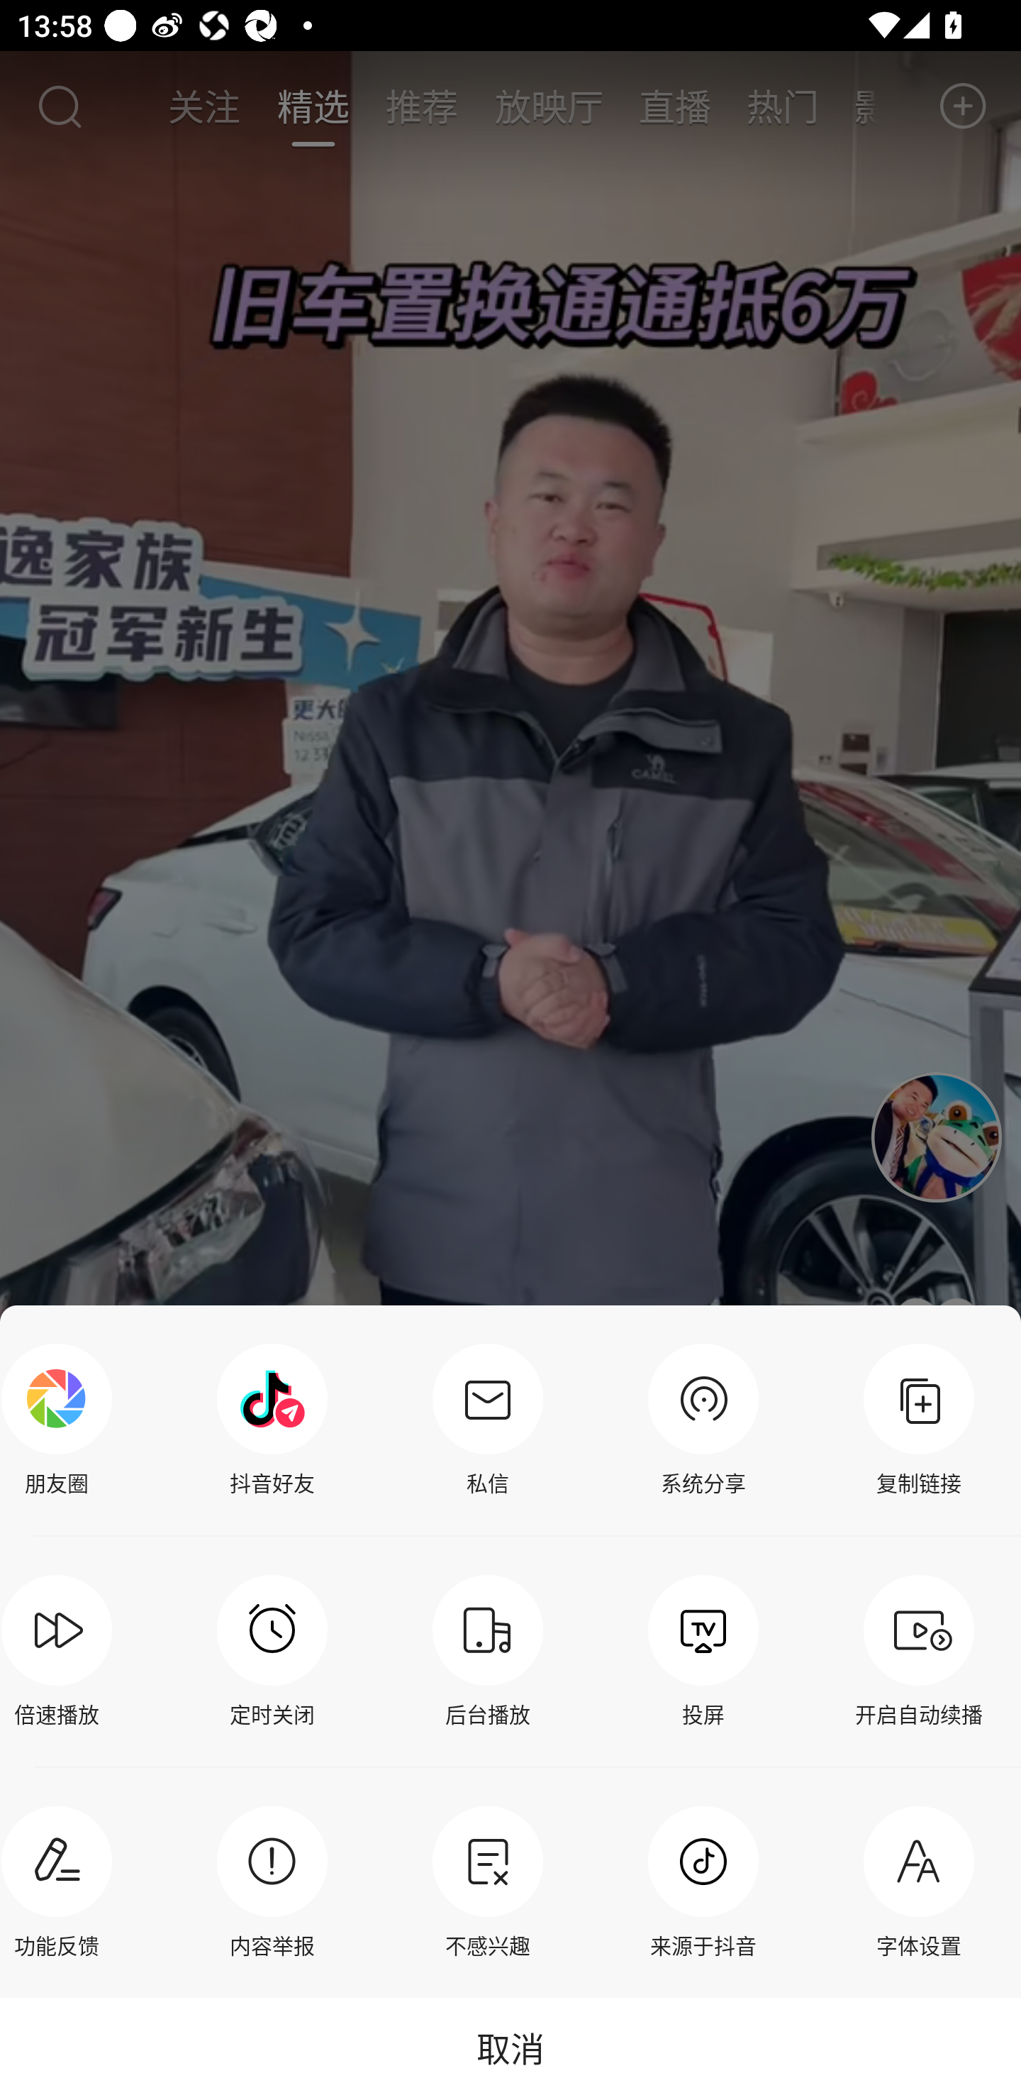  Describe the element at coordinates (919, 1420) in the screenshot. I see `复制链接` at that location.